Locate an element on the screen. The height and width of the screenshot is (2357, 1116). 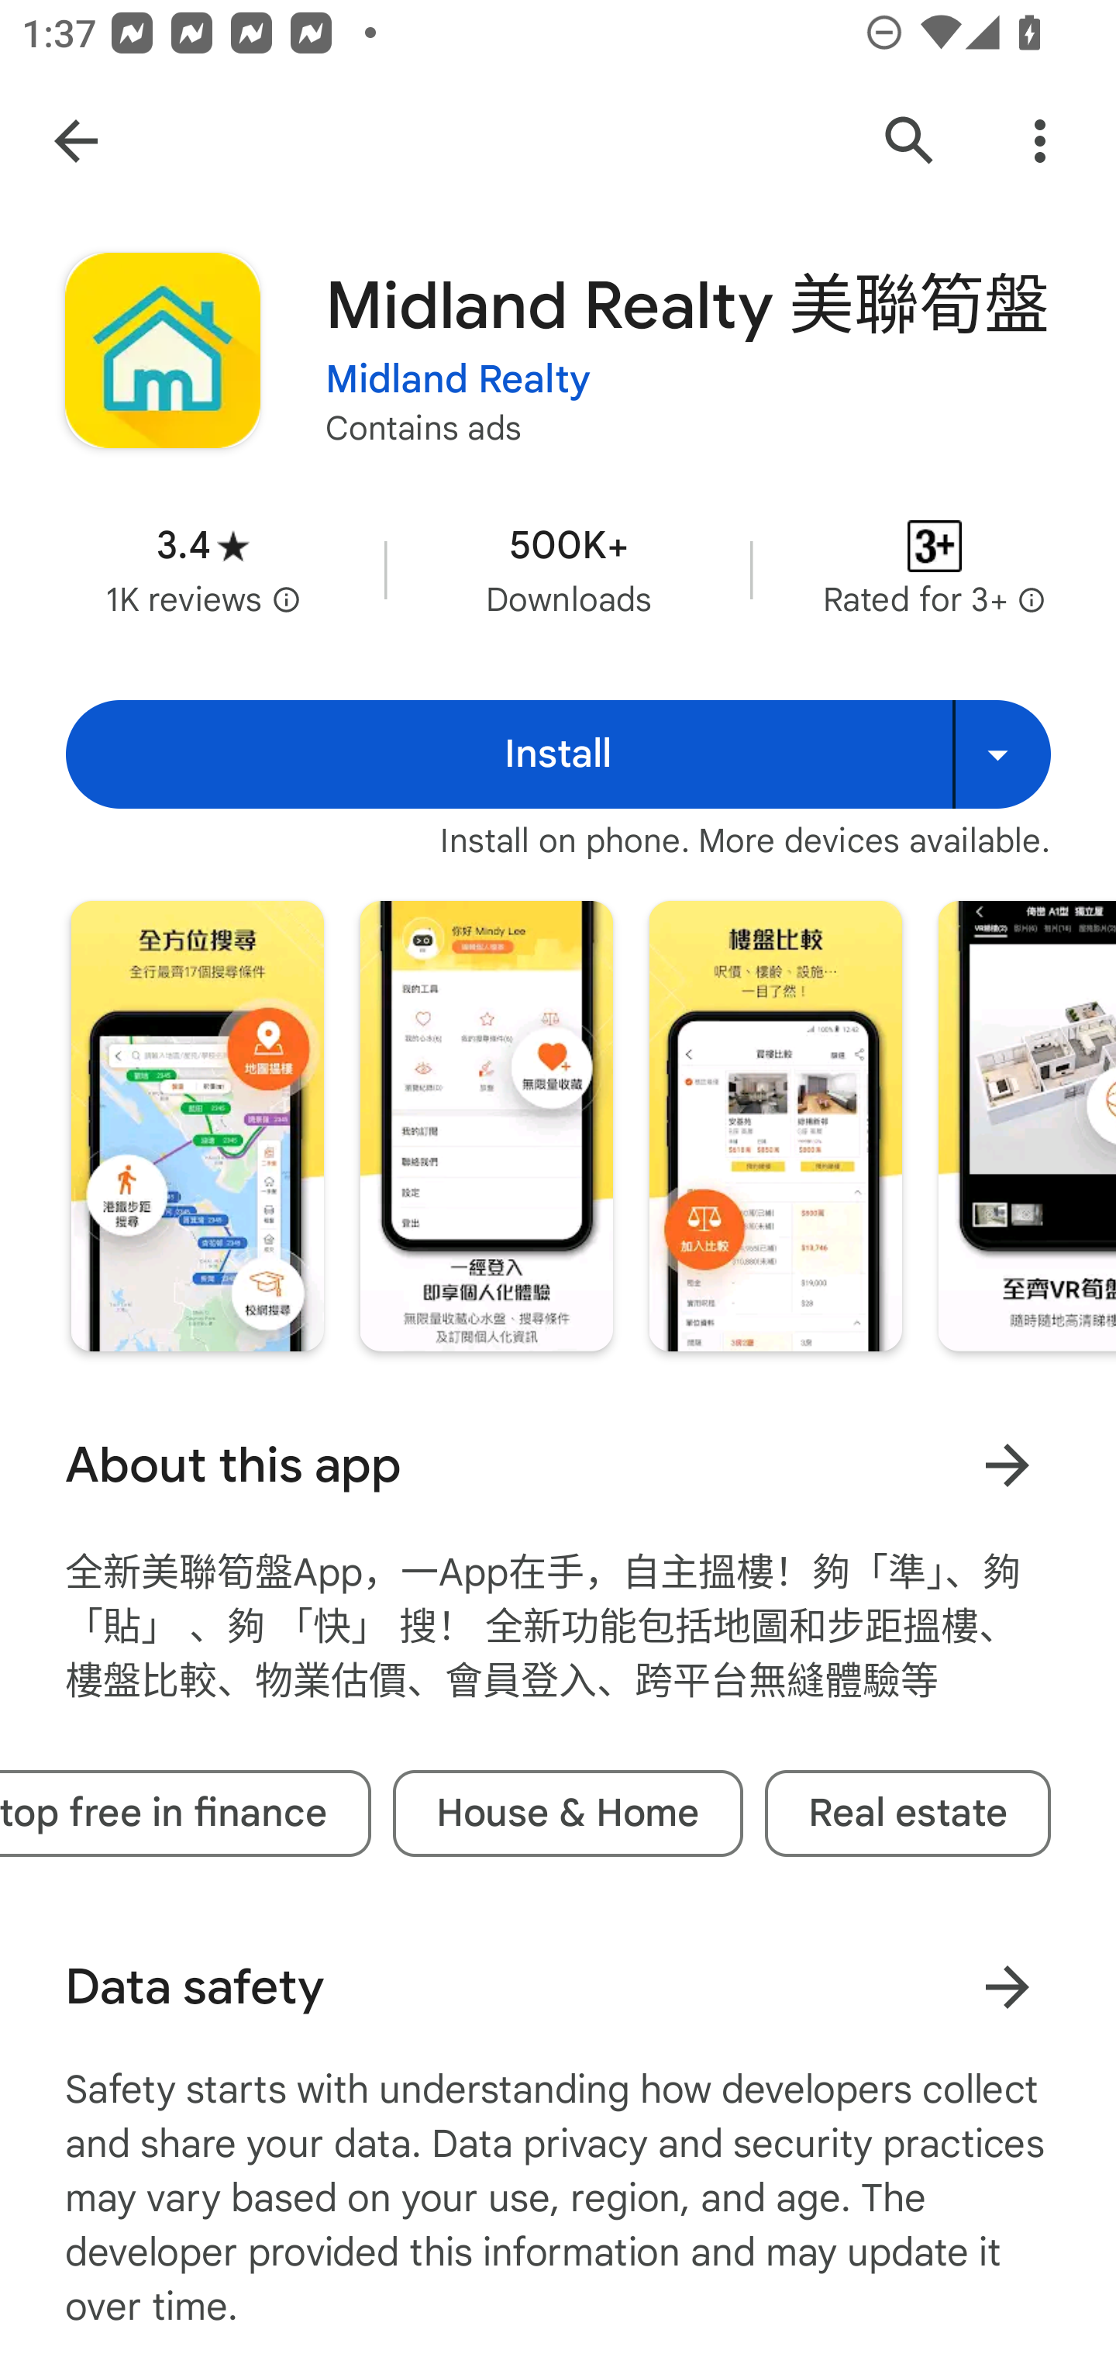
#8 top free in finance tag is located at coordinates (186, 1813).